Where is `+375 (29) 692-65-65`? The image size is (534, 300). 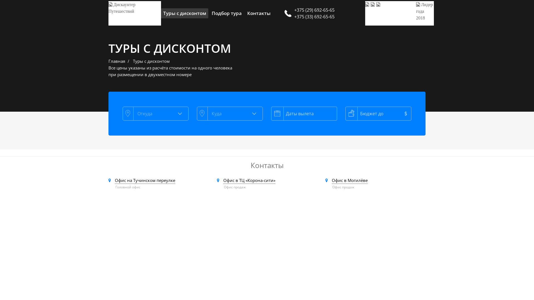
+375 (29) 692-65-65 is located at coordinates (328, 10).